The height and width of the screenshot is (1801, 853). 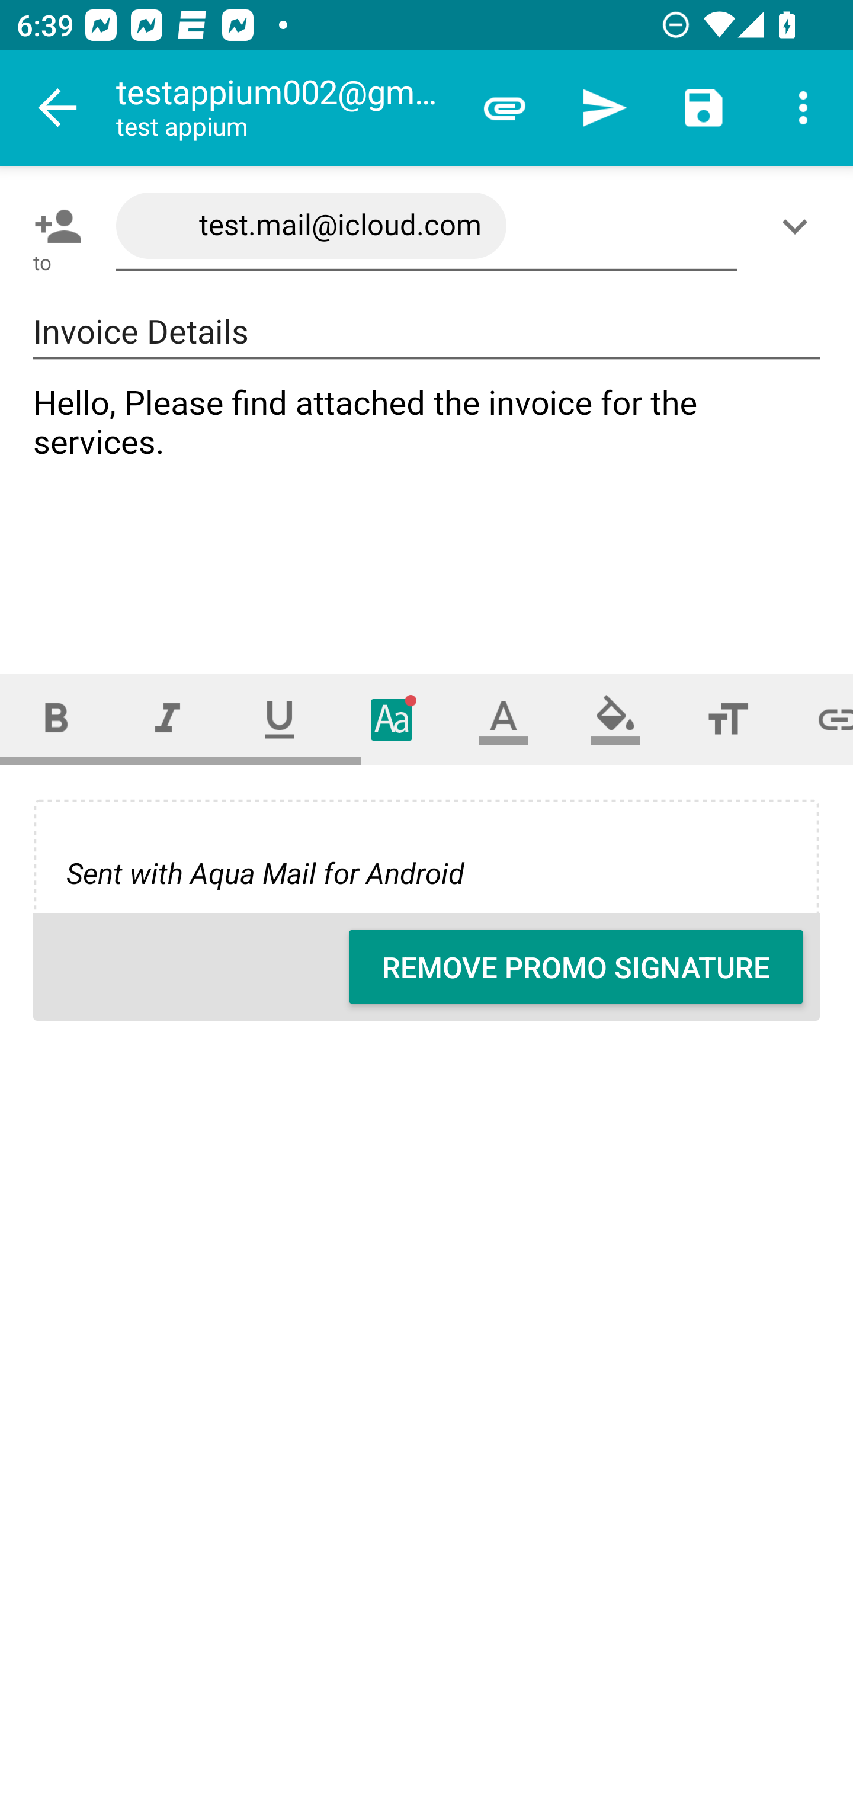 I want to click on Bold, so click(x=56, y=719).